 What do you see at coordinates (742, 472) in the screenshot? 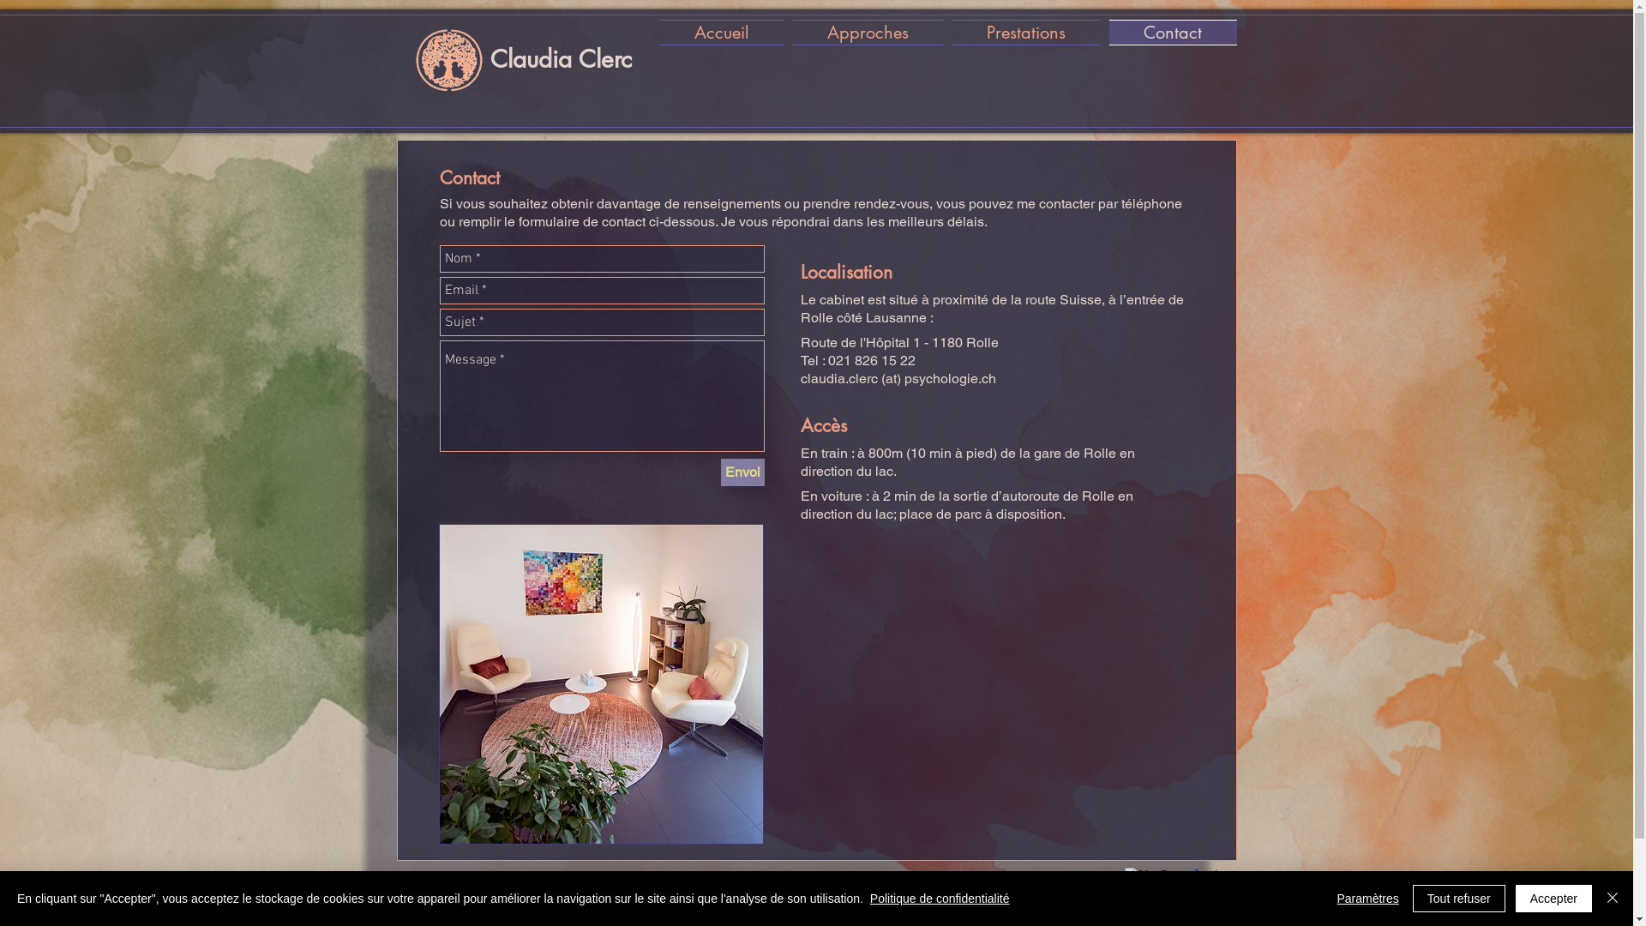
I see `Envoi` at bounding box center [742, 472].